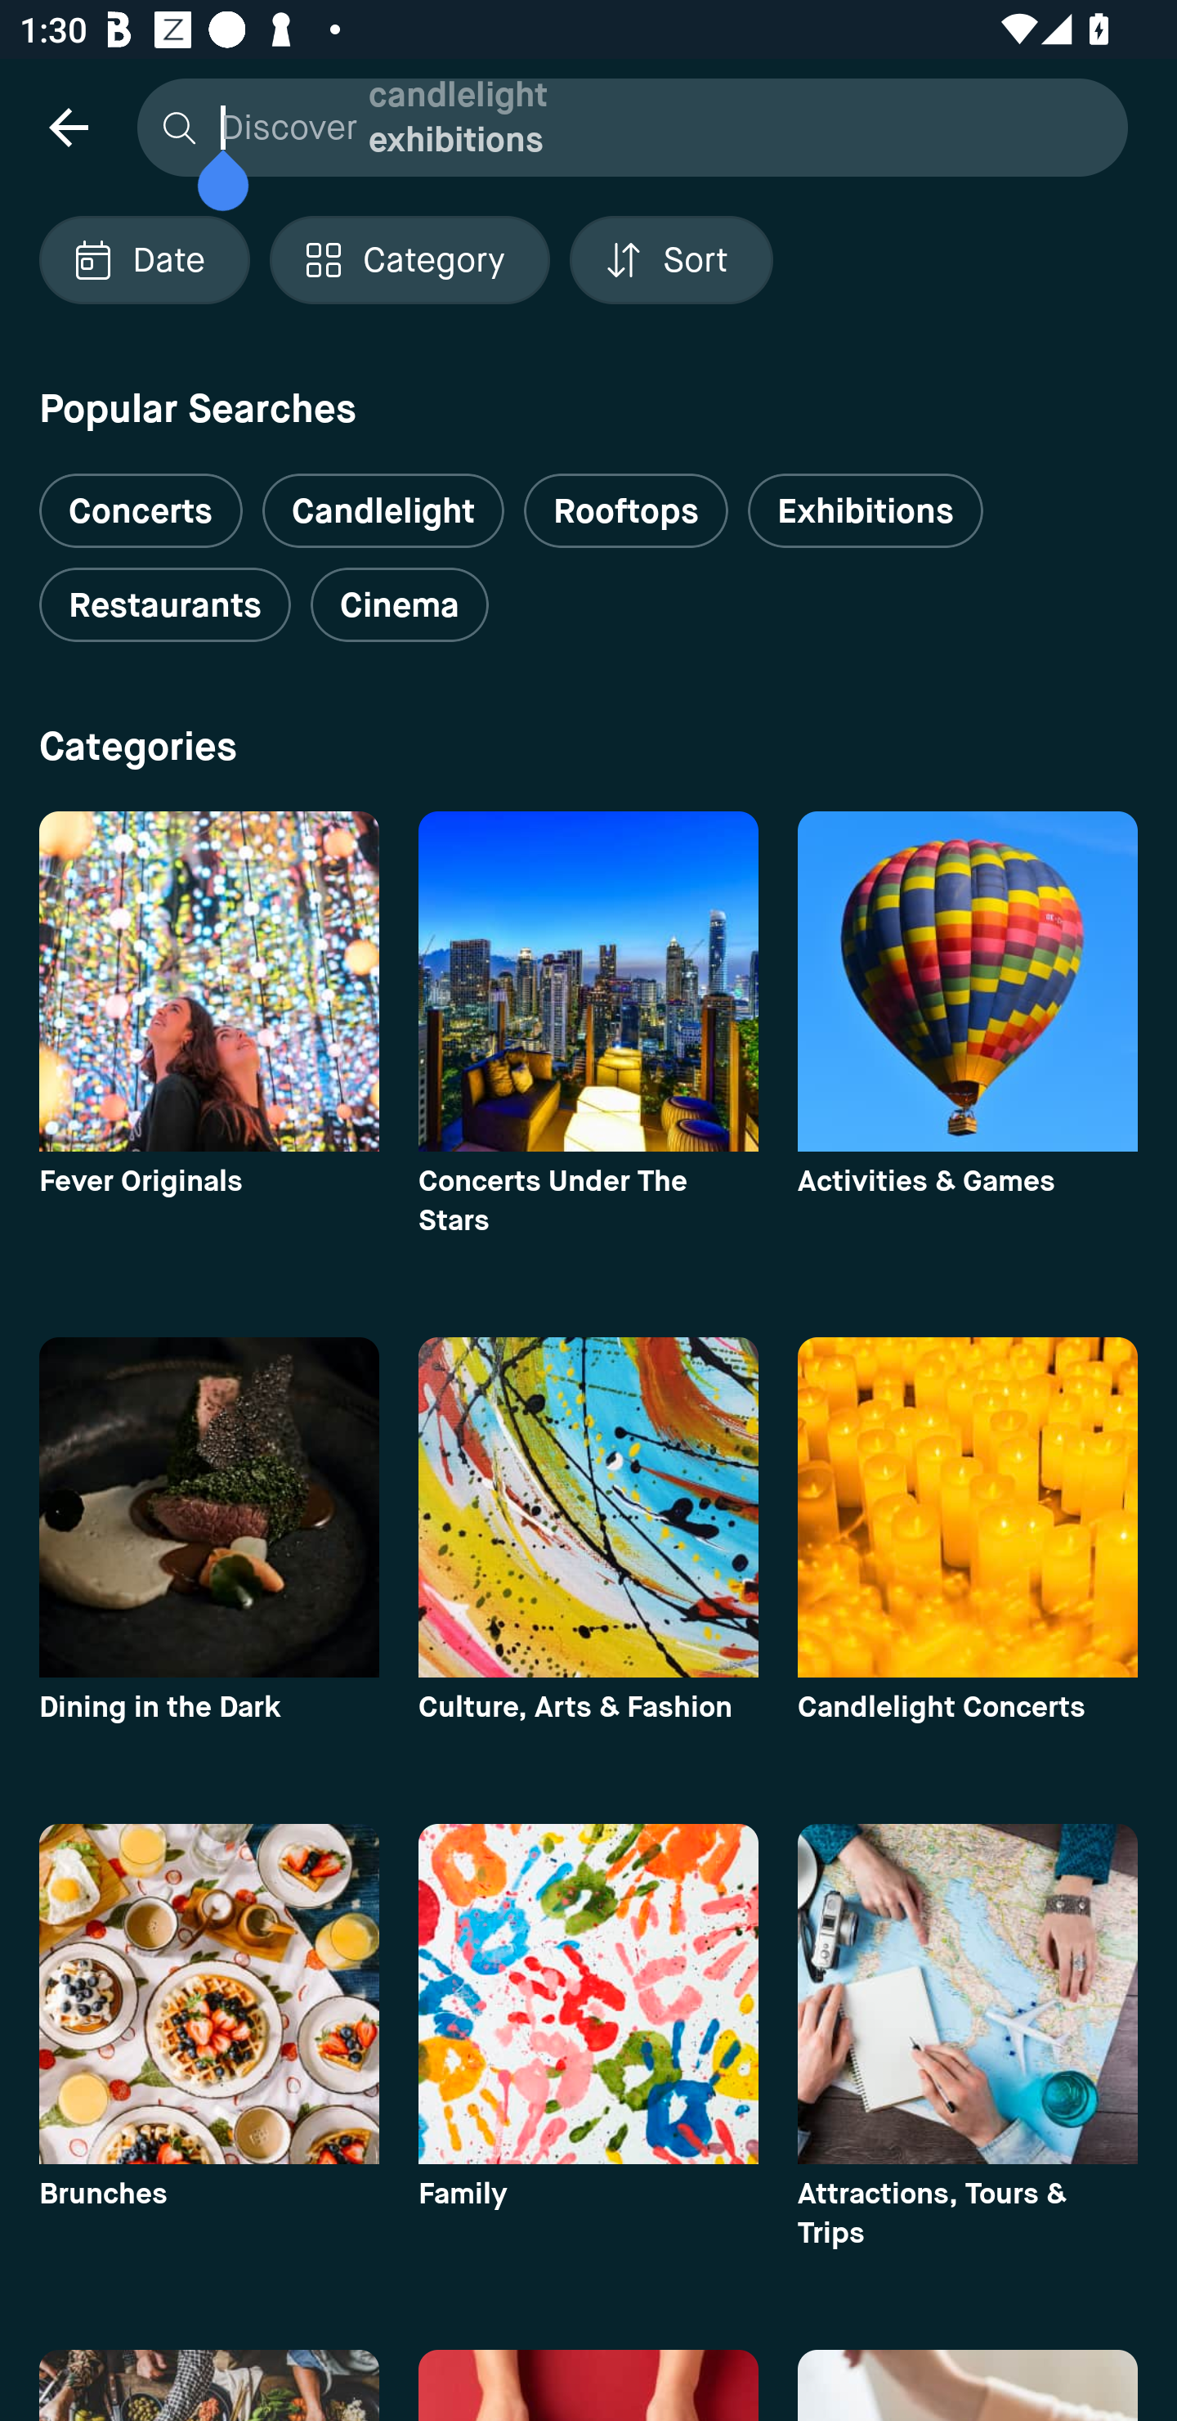 The height and width of the screenshot is (2421, 1177). I want to click on category image, so click(968, 1507).